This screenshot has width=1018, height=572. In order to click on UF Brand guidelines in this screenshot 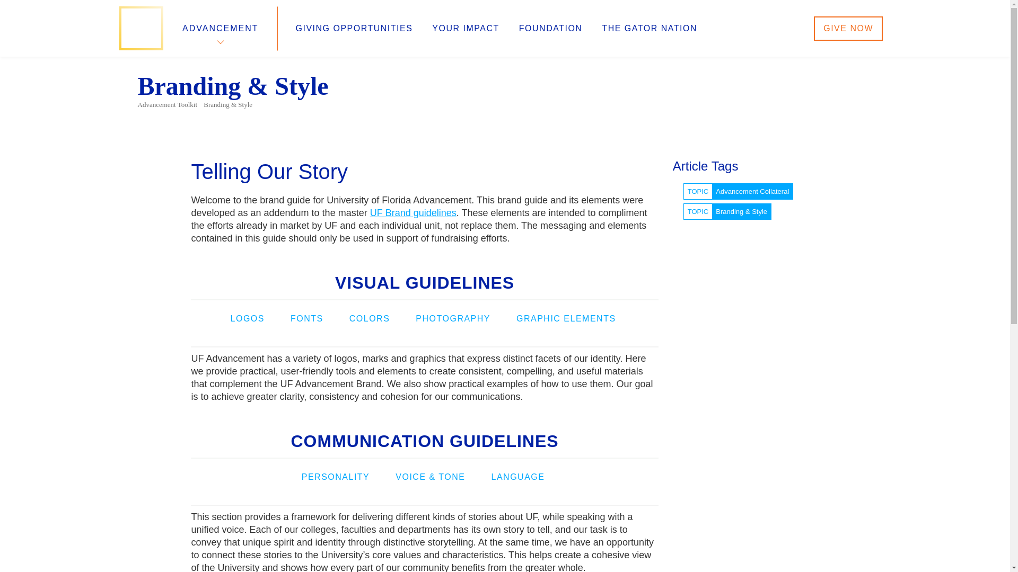, I will do `click(413, 213)`.